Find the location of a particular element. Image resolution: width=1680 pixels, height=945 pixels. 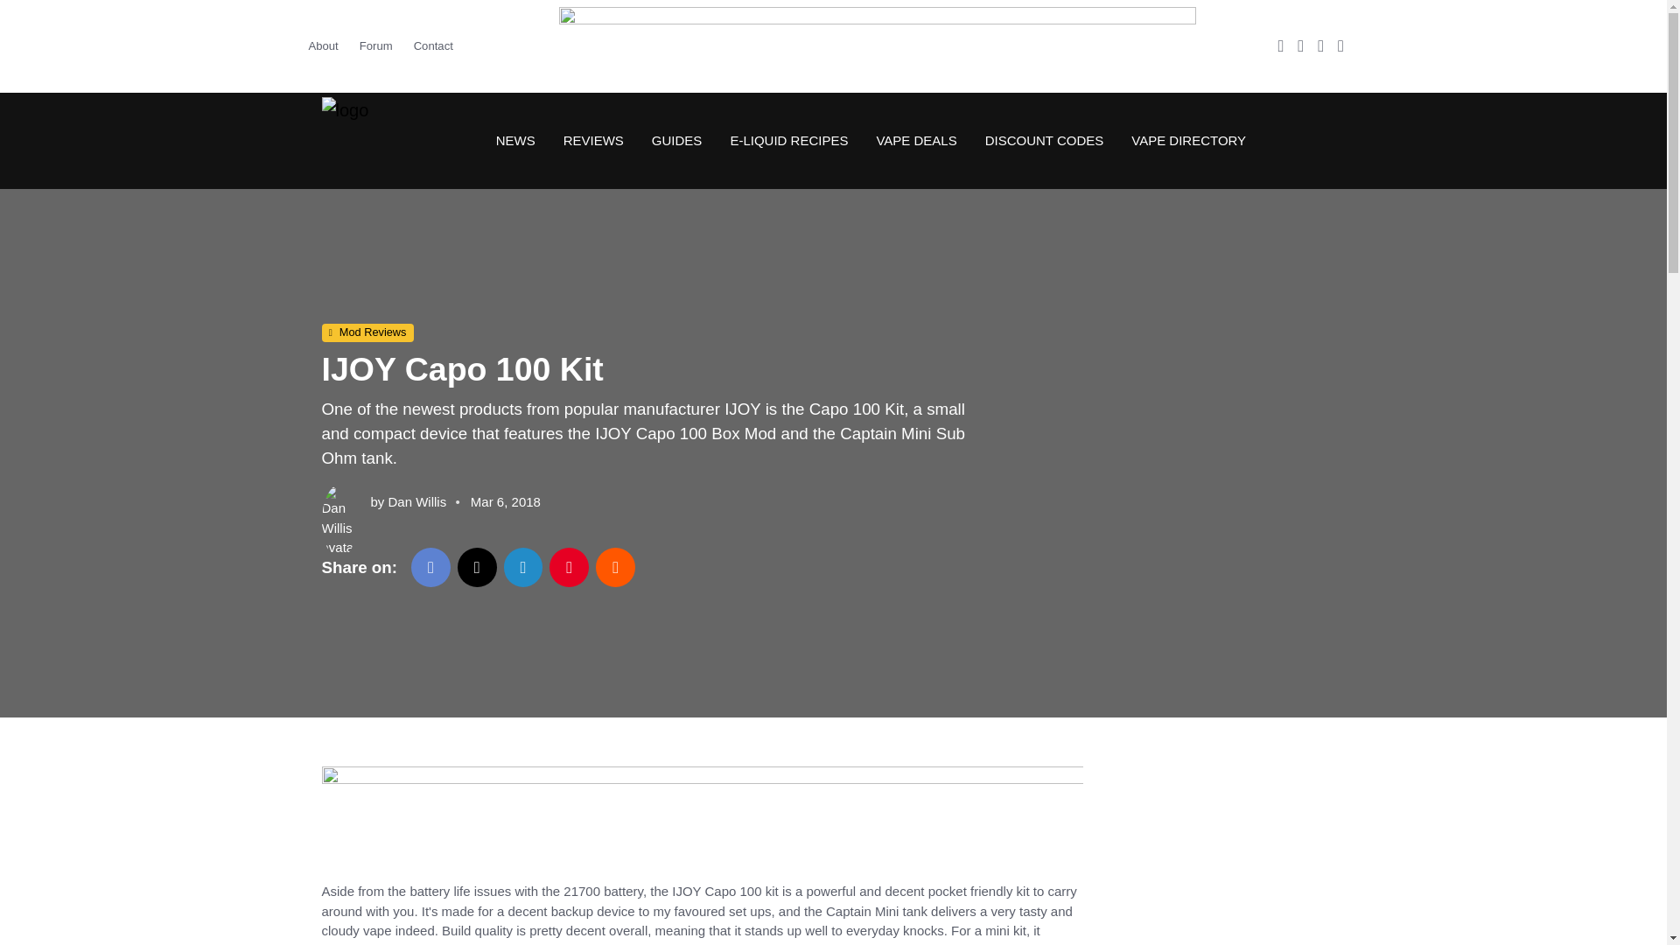

Contact is located at coordinates (432, 45).